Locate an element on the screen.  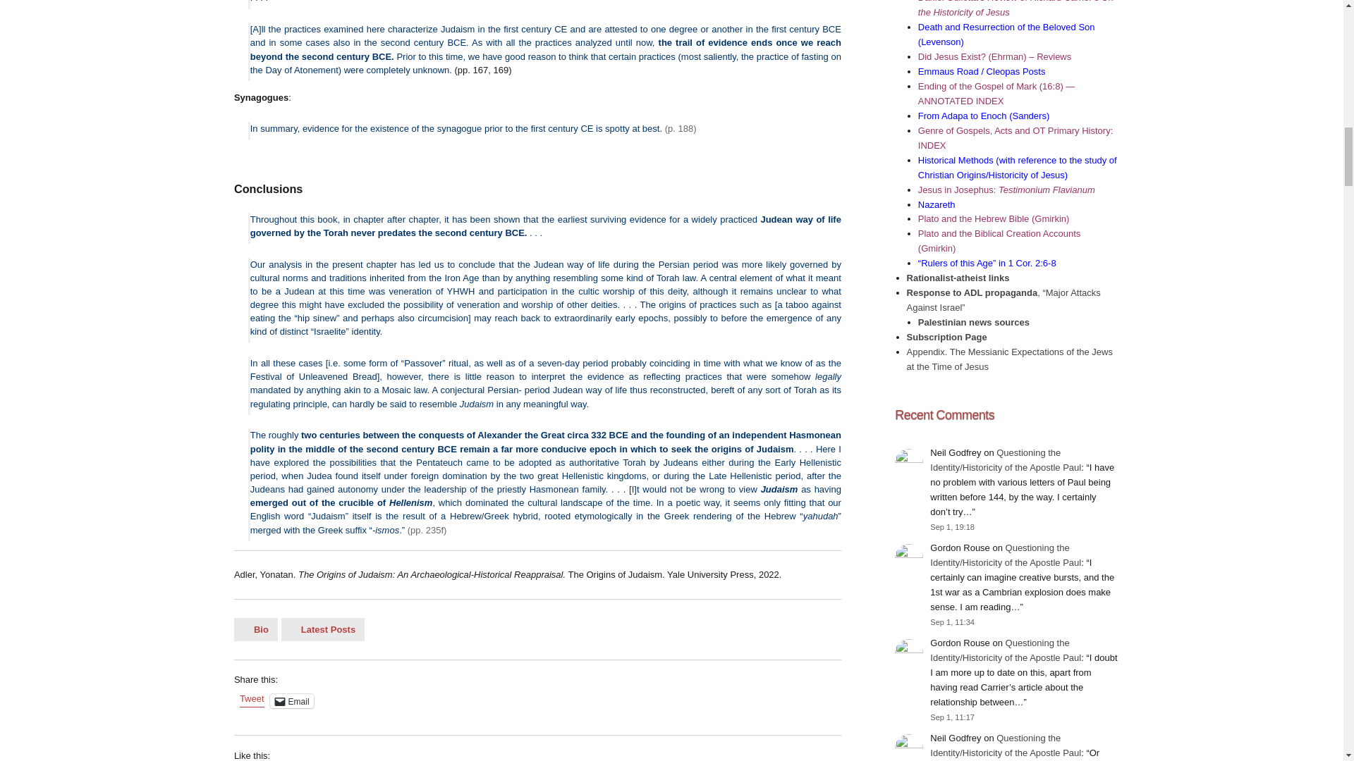
Latest Posts is located at coordinates (323, 629).